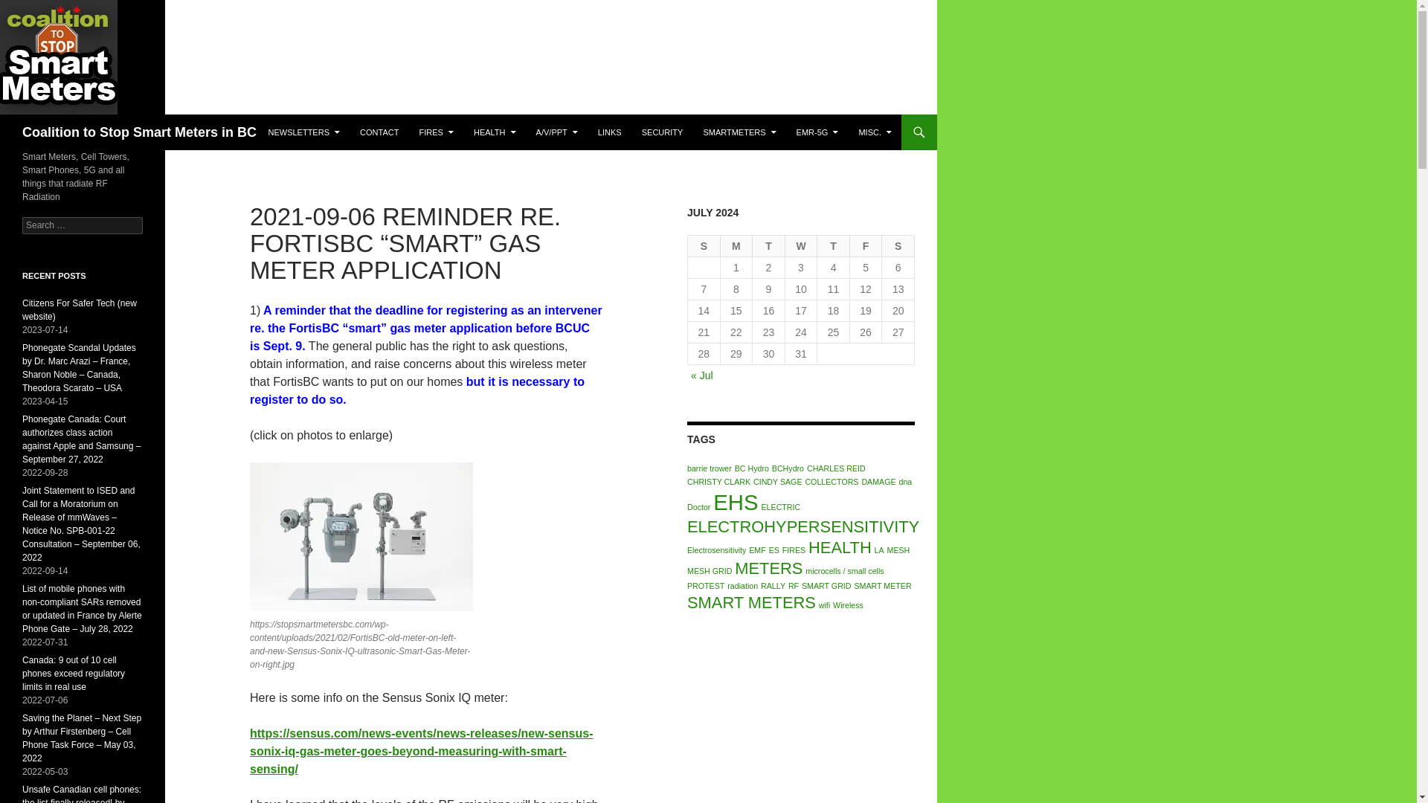 This screenshot has width=1428, height=803. Describe the element at coordinates (898, 246) in the screenshot. I see `Saturday` at that location.